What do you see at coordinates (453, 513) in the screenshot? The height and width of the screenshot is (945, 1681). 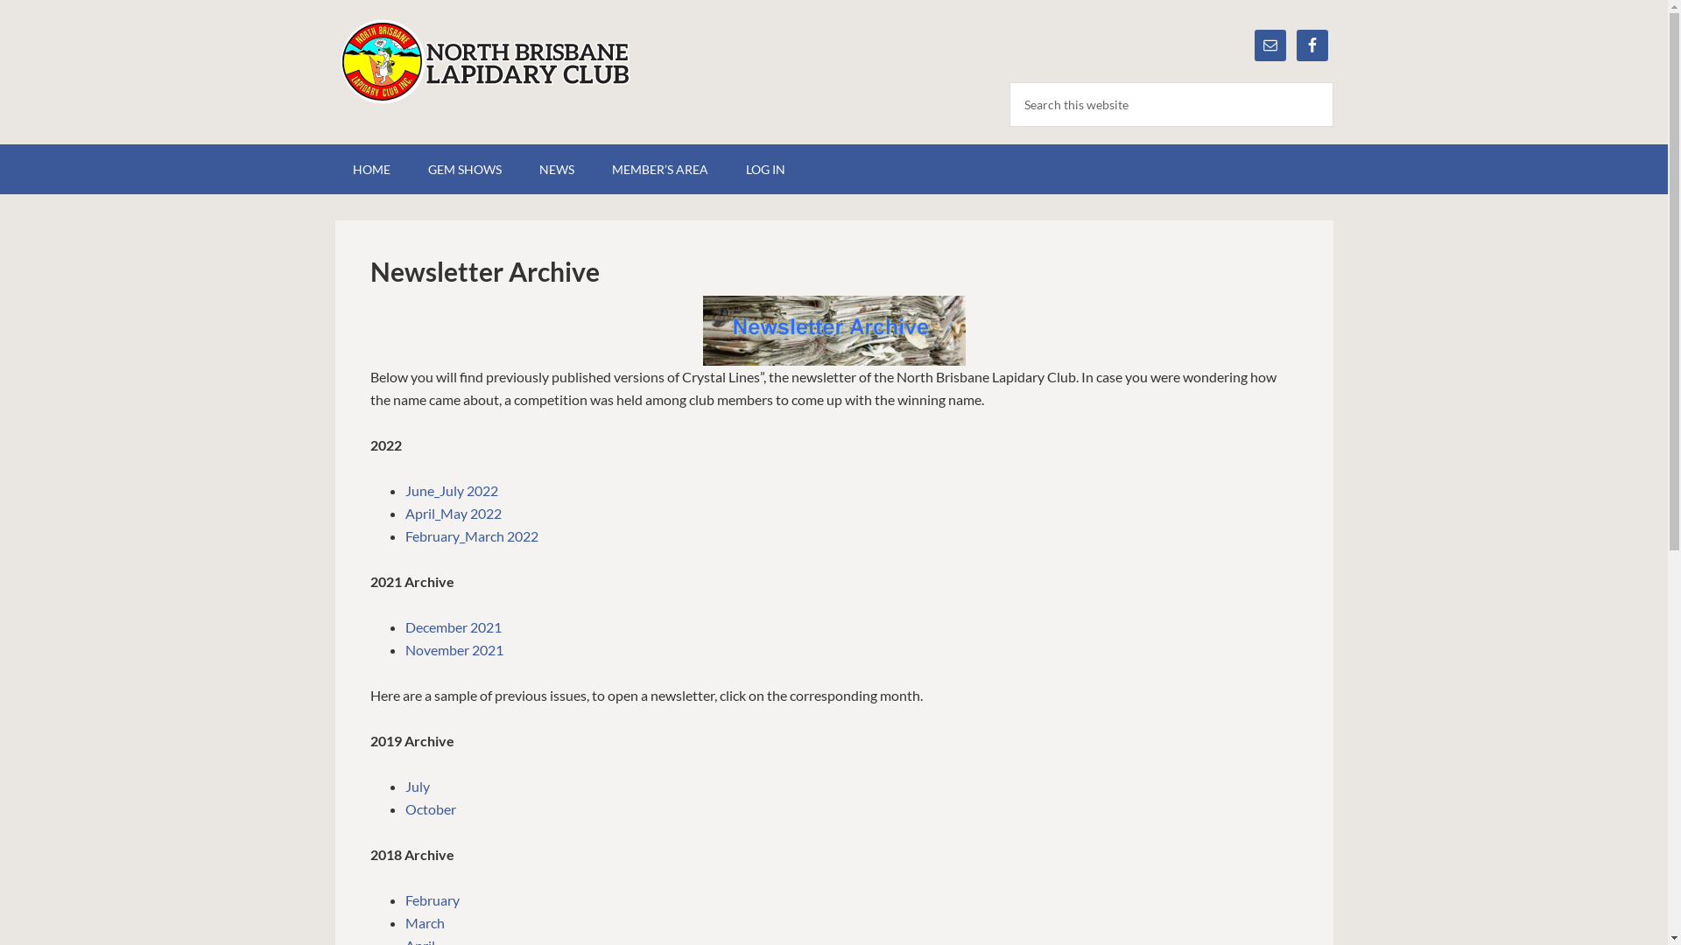 I see `April_May 2022` at bounding box center [453, 513].